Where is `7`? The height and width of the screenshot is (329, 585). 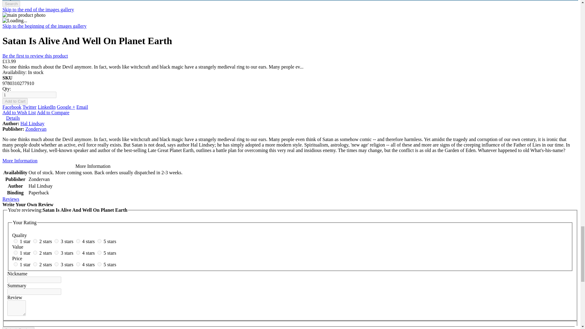
7 is located at coordinates (35, 252).